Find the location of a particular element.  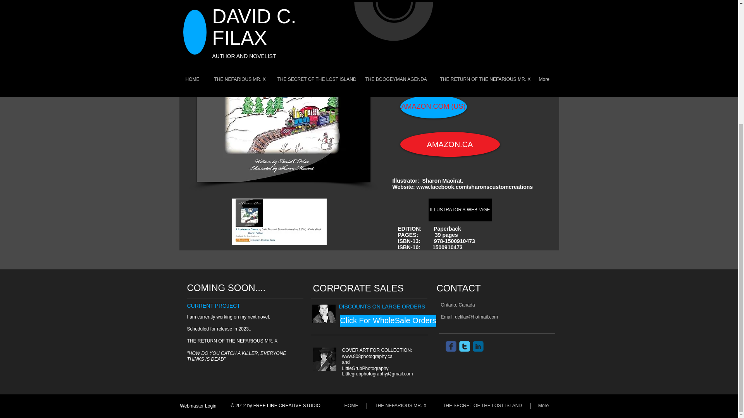

THE NEFARIOUS MR. X is located at coordinates (401, 406).